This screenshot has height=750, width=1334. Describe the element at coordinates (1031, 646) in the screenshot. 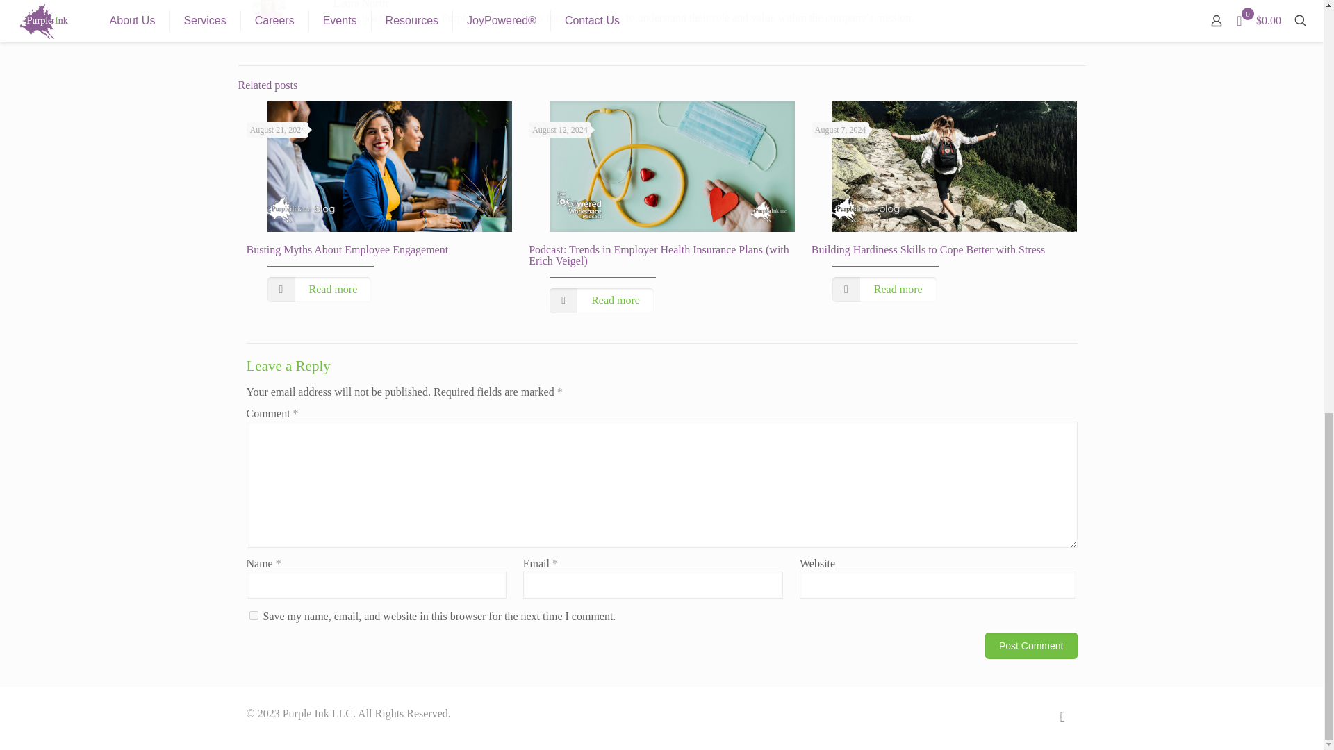

I see `Post Comment` at that location.